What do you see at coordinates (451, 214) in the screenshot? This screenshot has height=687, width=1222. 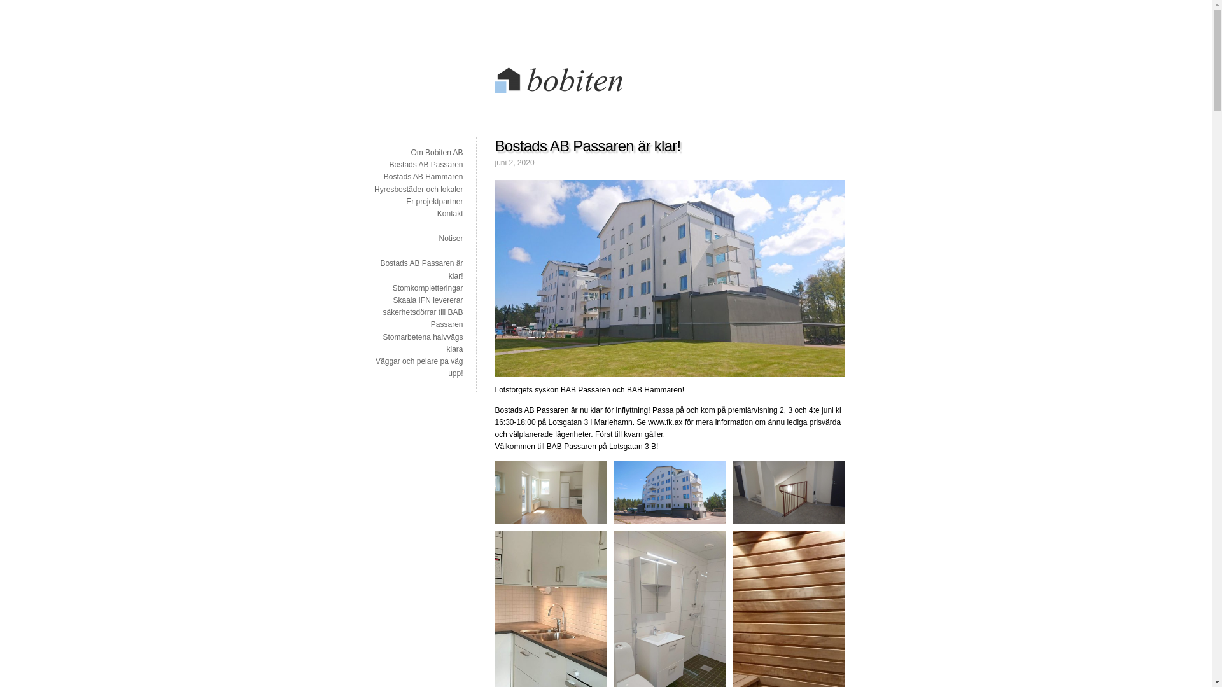 I see `Kontakt` at bounding box center [451, 214].